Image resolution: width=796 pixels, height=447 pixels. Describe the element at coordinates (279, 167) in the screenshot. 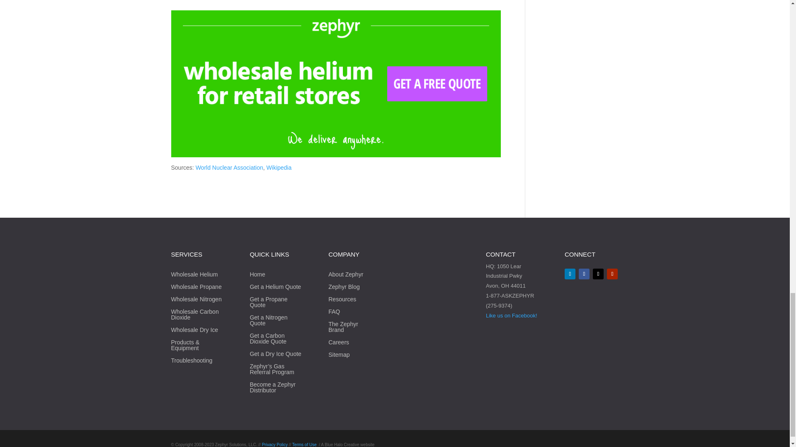

I see `Wikipedia` at that location.